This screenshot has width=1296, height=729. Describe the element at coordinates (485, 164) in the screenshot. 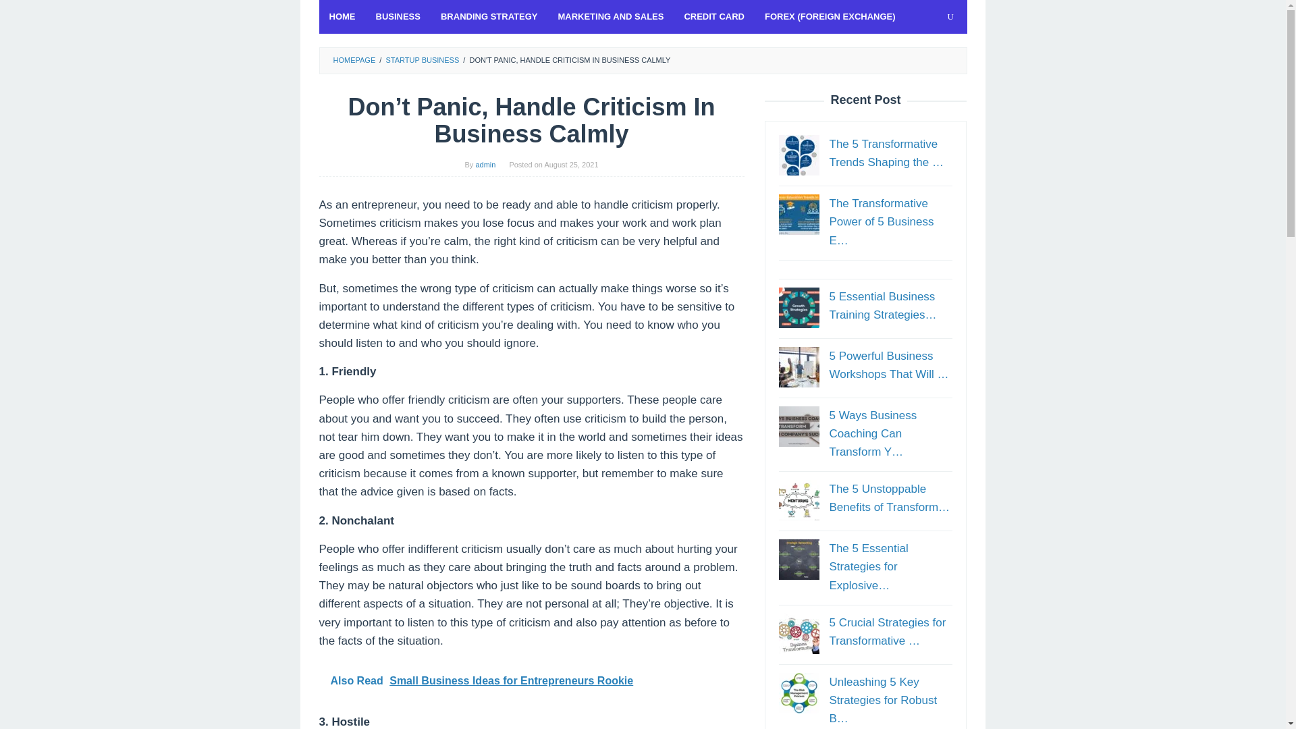

I see `admin` at that location.